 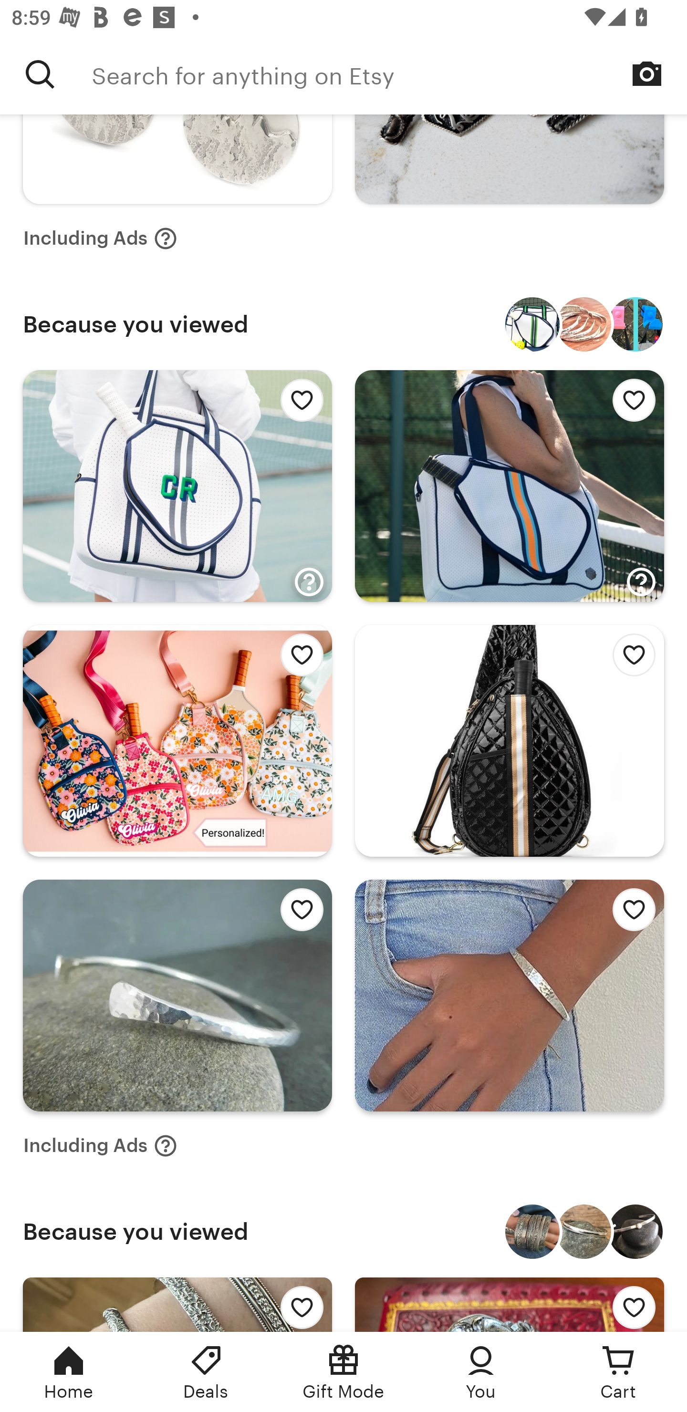 I want to click on You, so click(x=481, y=1372).